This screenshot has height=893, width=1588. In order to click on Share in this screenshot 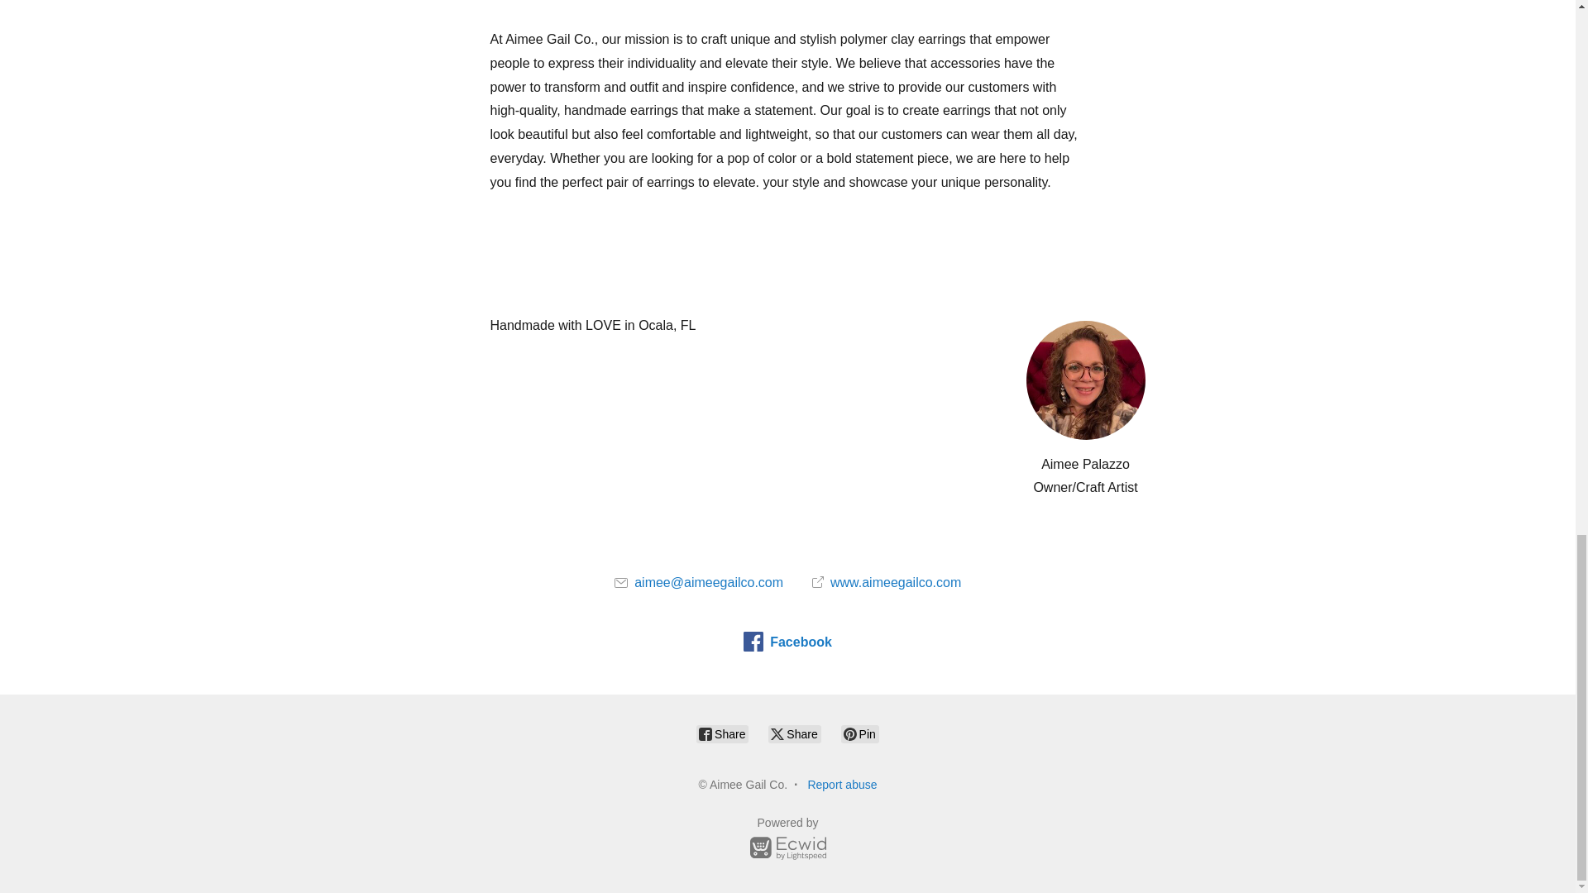, I will do `click(722, 733)`.